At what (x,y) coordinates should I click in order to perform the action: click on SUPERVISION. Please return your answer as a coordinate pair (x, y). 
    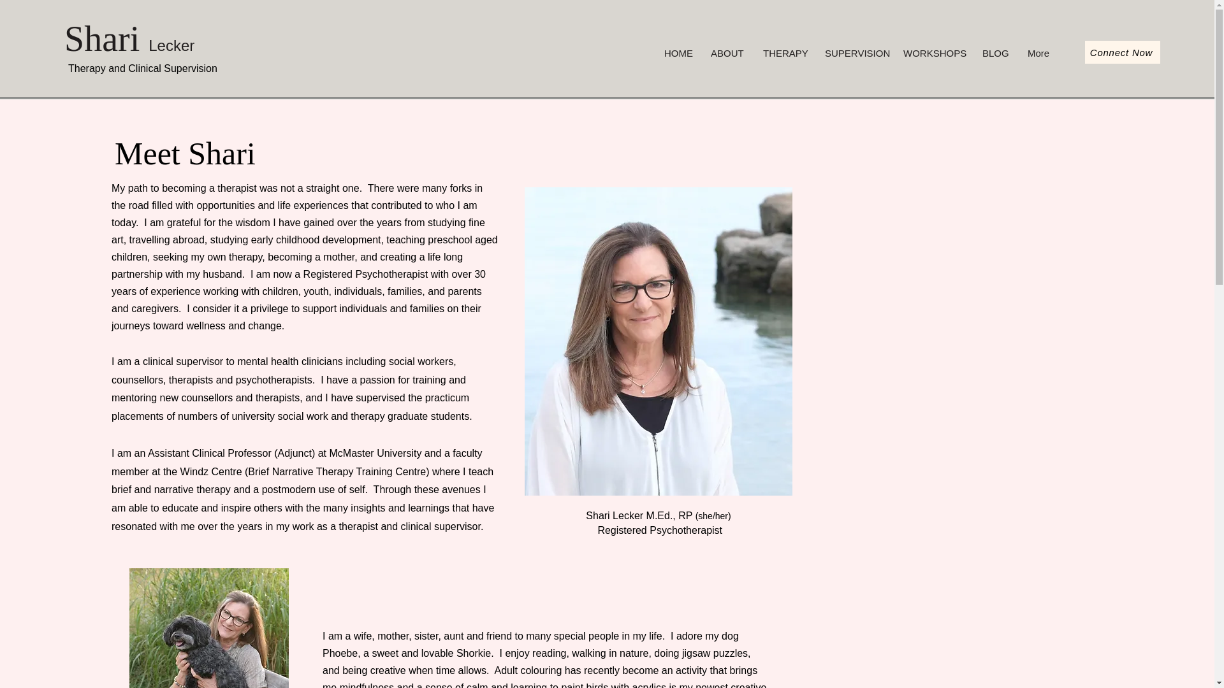
    Looking at the image, I should click on (854, 53).